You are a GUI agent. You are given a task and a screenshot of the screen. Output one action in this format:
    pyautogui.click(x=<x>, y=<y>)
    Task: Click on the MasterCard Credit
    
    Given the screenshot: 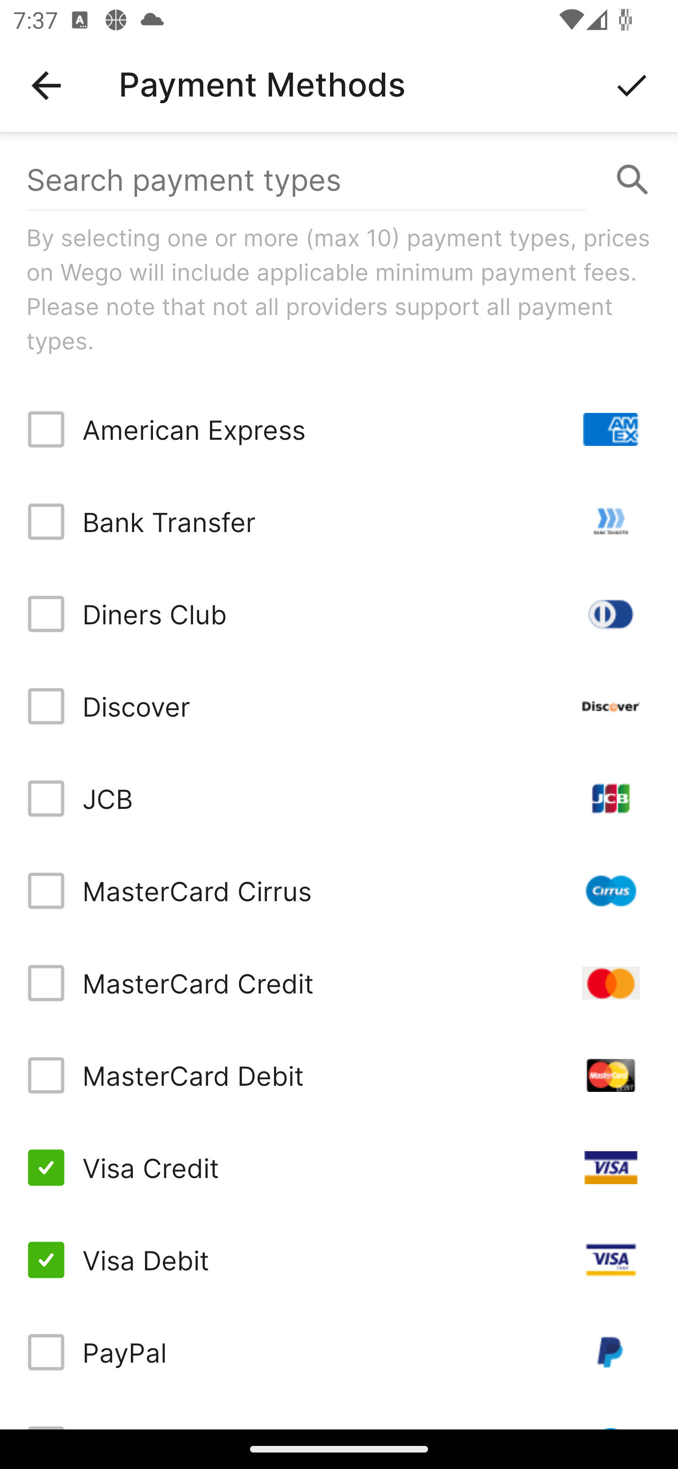 What is the action you would take?
    pyautogui.click(x=339, y=983)
    